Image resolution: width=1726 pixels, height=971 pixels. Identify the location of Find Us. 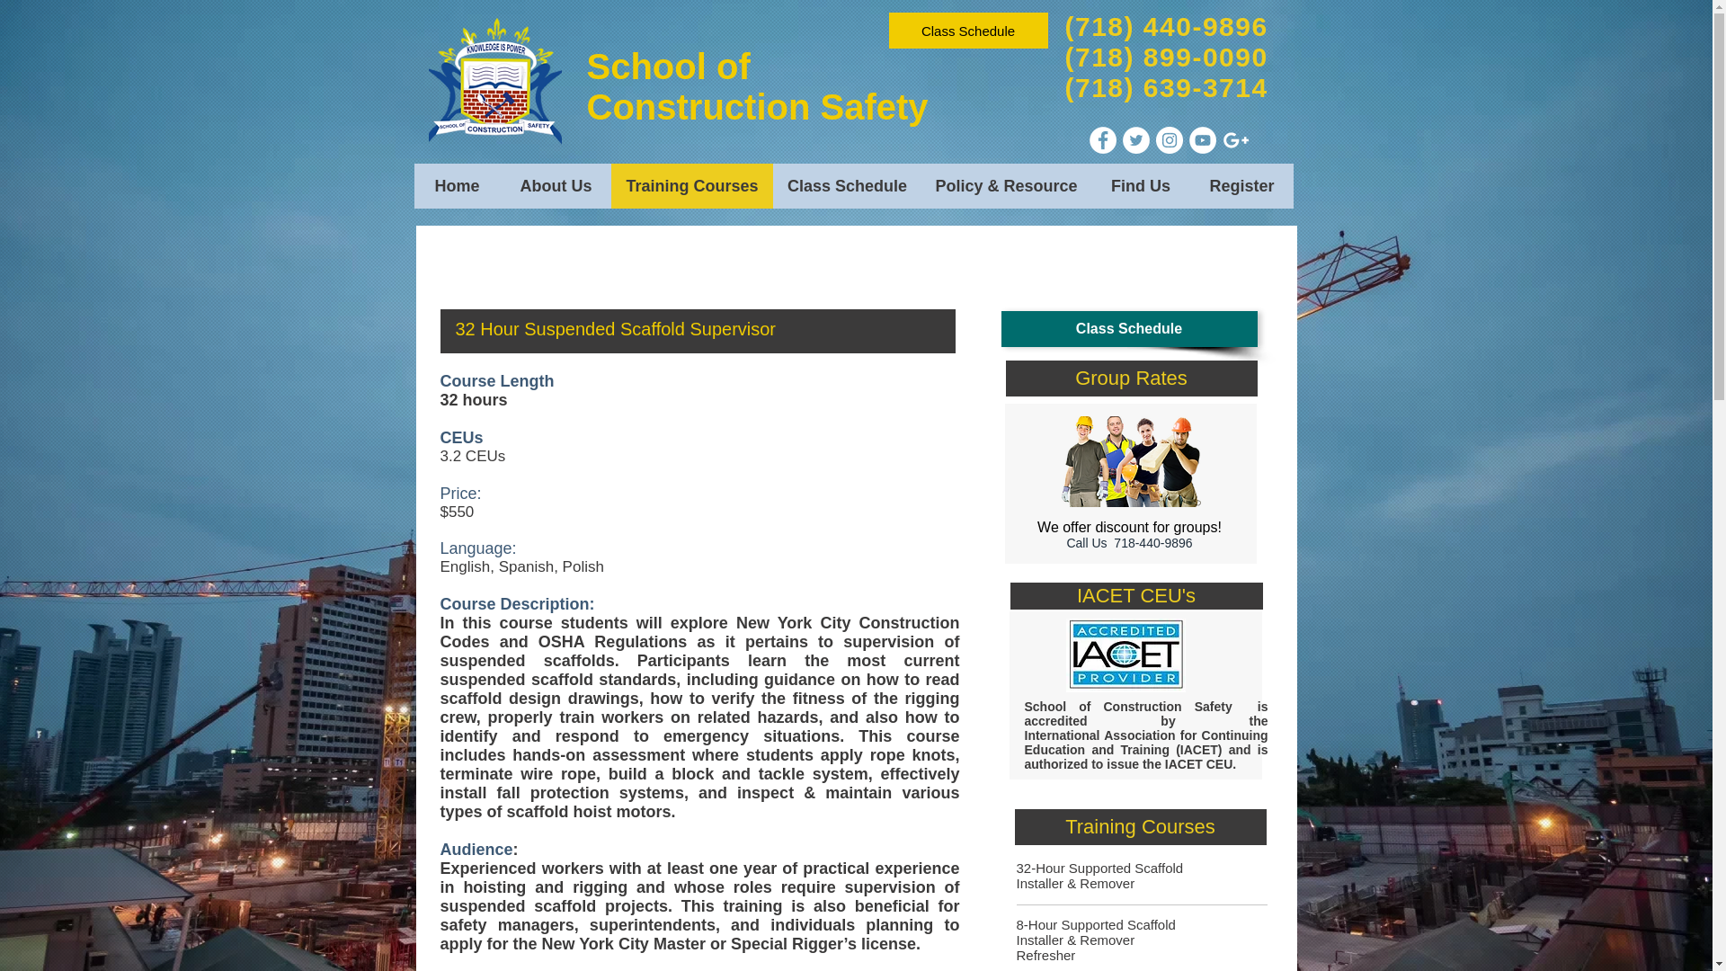
(1140, 186).